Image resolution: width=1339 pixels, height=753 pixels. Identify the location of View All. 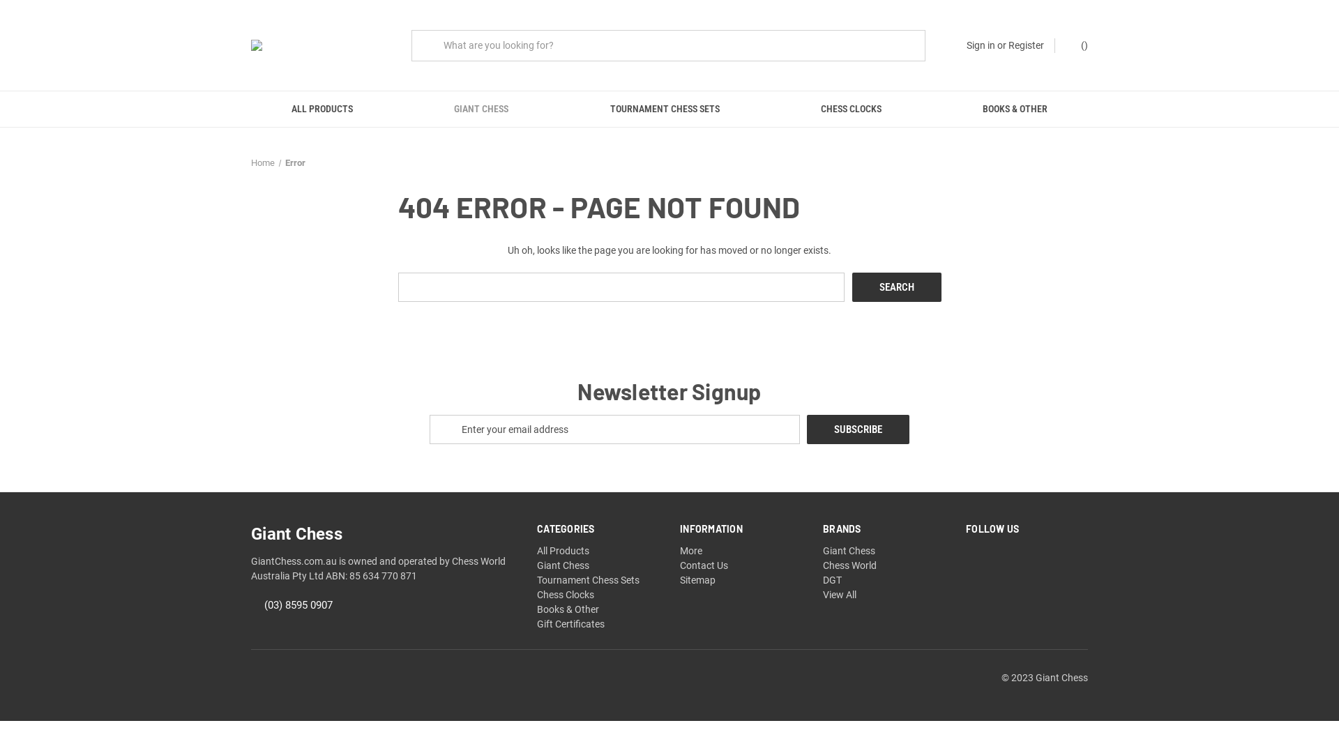
(840, 595).